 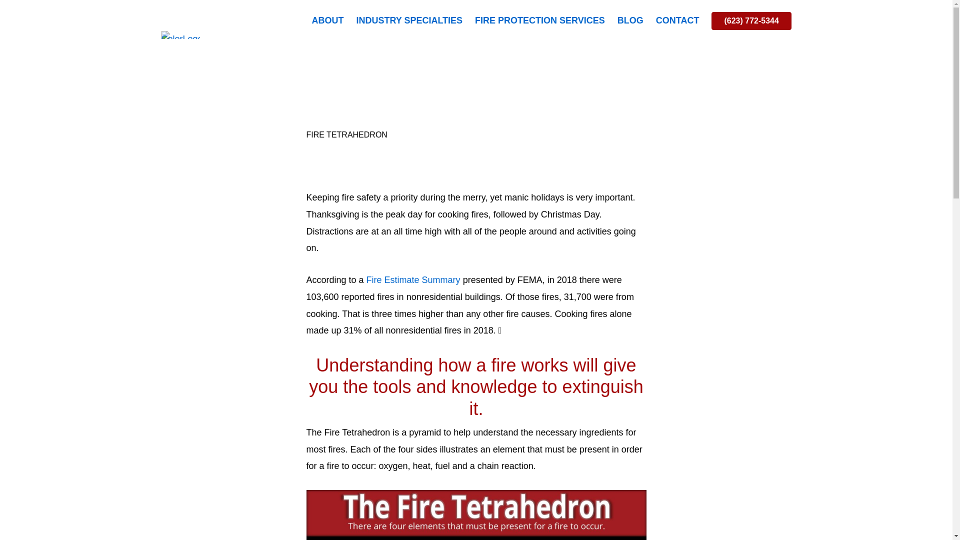 What do you see at coordinates (327, 21) in the screenshot?
I see `ABOUT` at bounding box center [327, 21].